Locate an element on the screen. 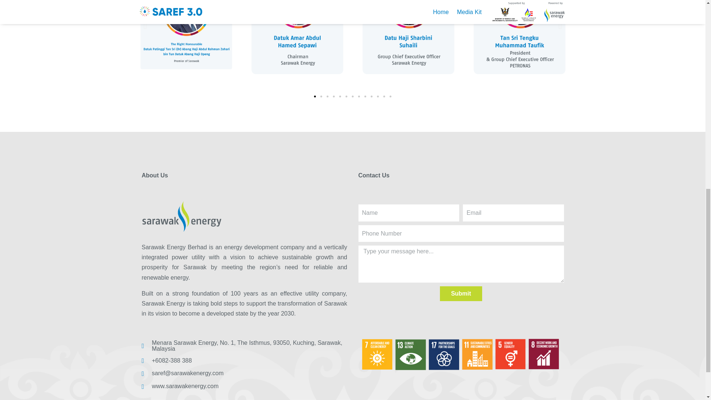 This screenshot has width=711, height=400. Submit is located at coordinates (461, 294).